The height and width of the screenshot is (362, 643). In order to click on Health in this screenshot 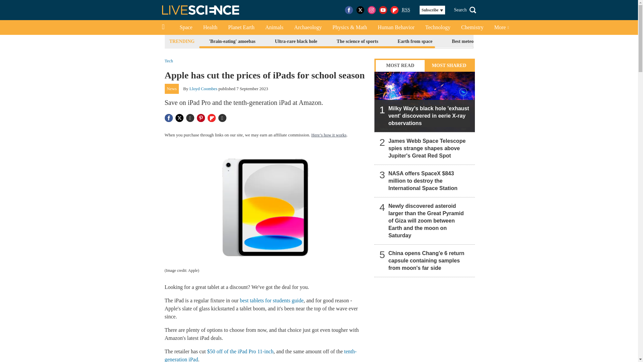, I will do `click(210, 27)`.